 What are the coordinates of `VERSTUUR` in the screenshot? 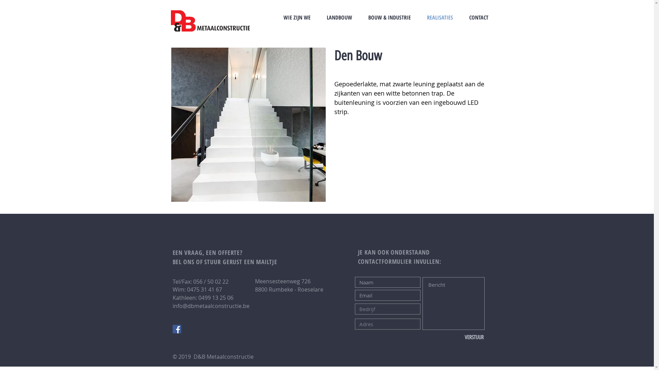 It's located at (474, 337).